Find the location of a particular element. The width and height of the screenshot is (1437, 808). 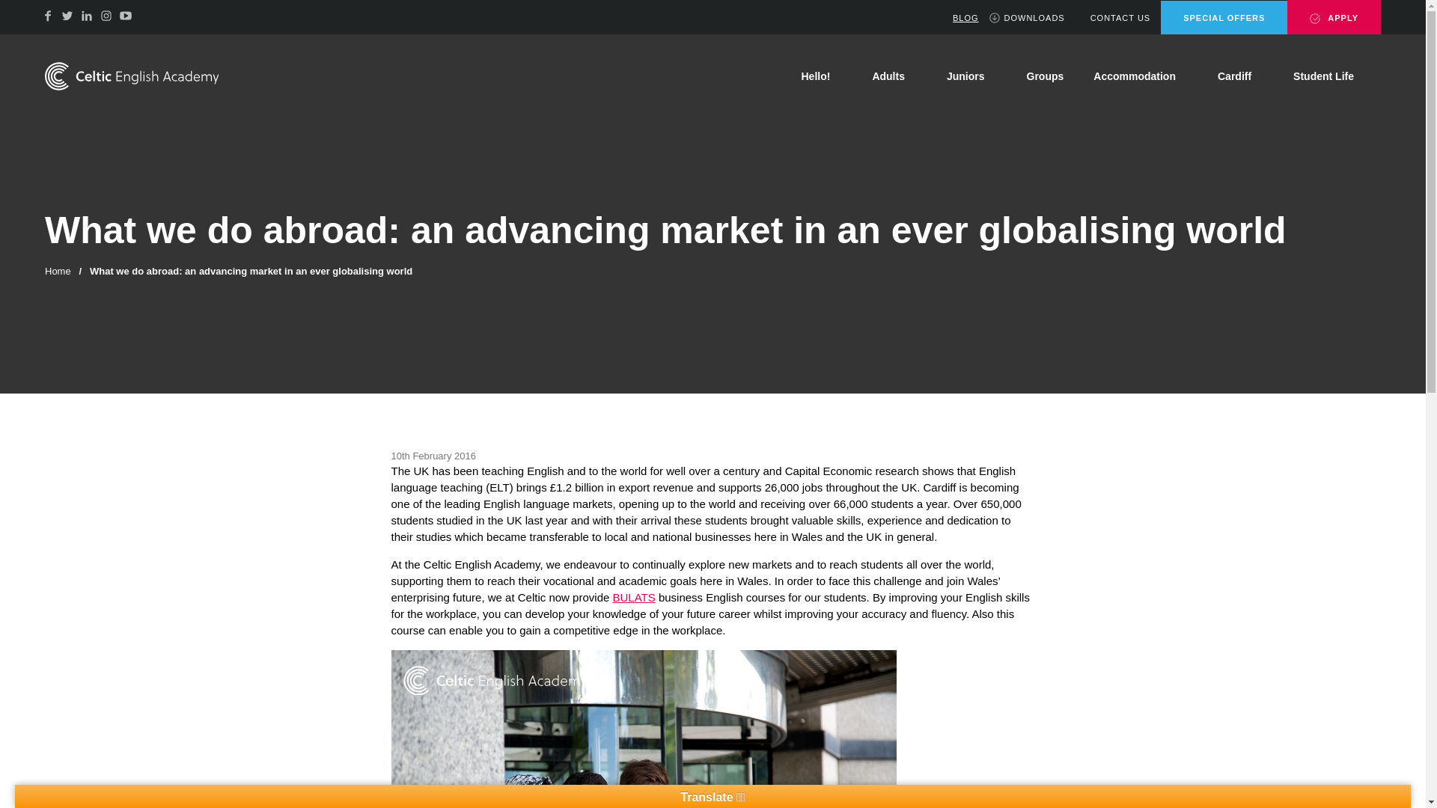

CONTACT US is located at coordinates (1112, 18).